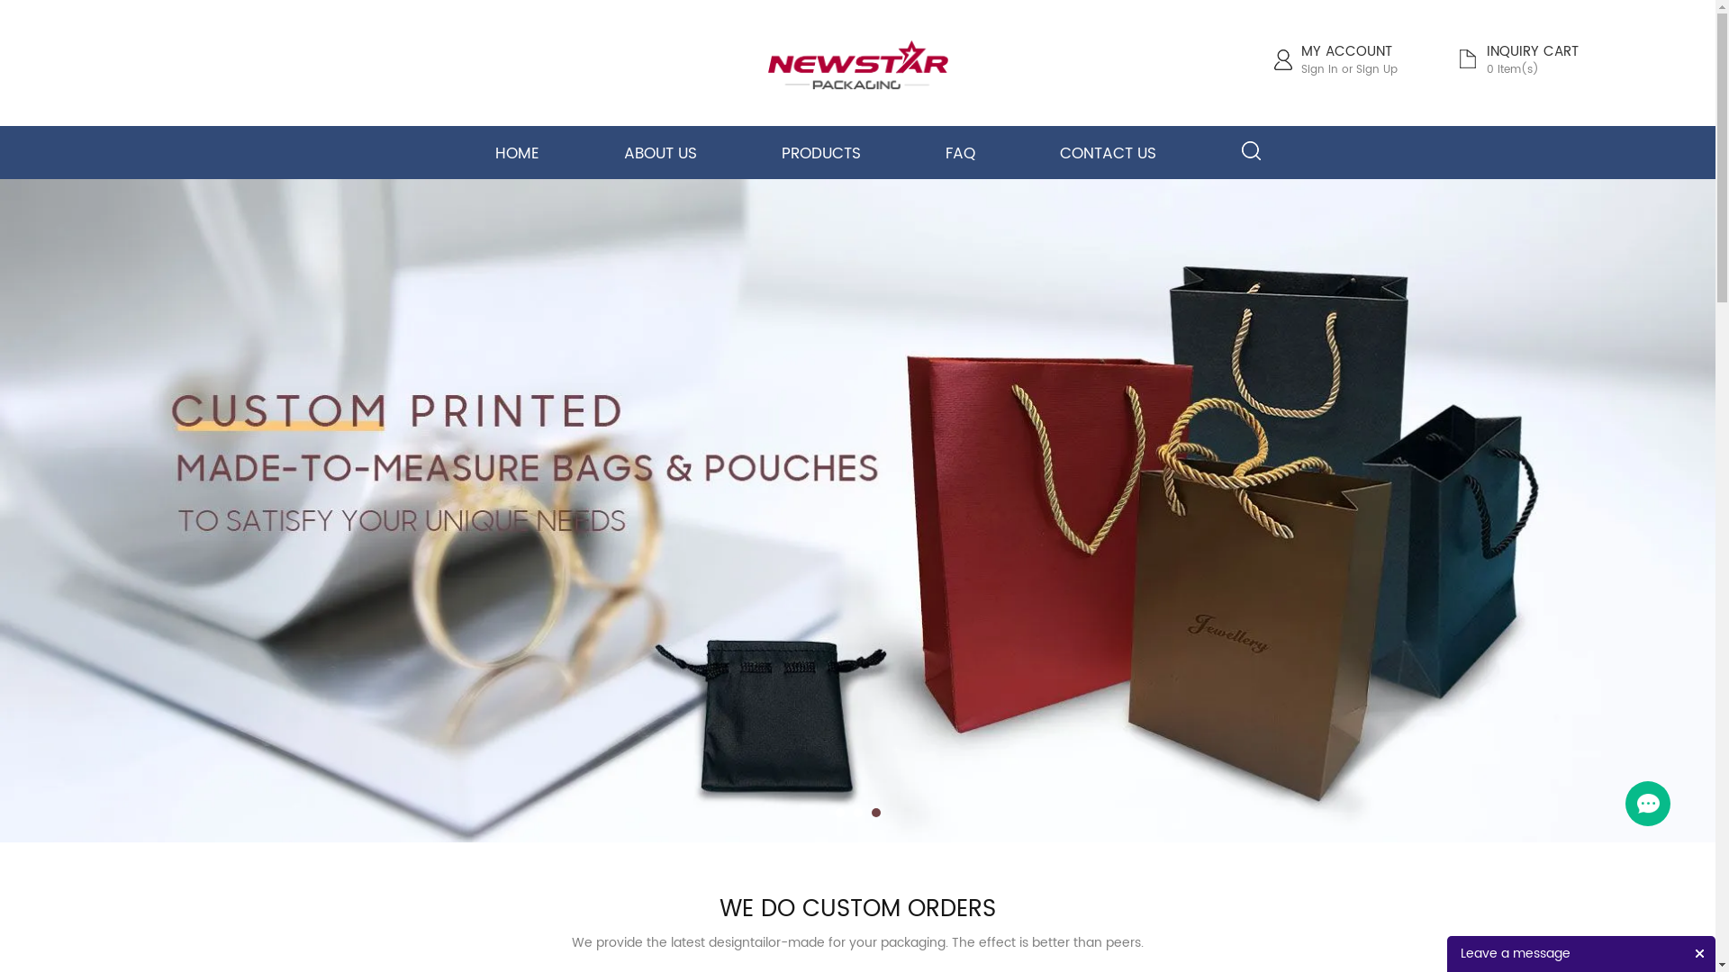 The height and width of the screenshot is (972, 1729). I want to click on HOME, so click(517, 154).